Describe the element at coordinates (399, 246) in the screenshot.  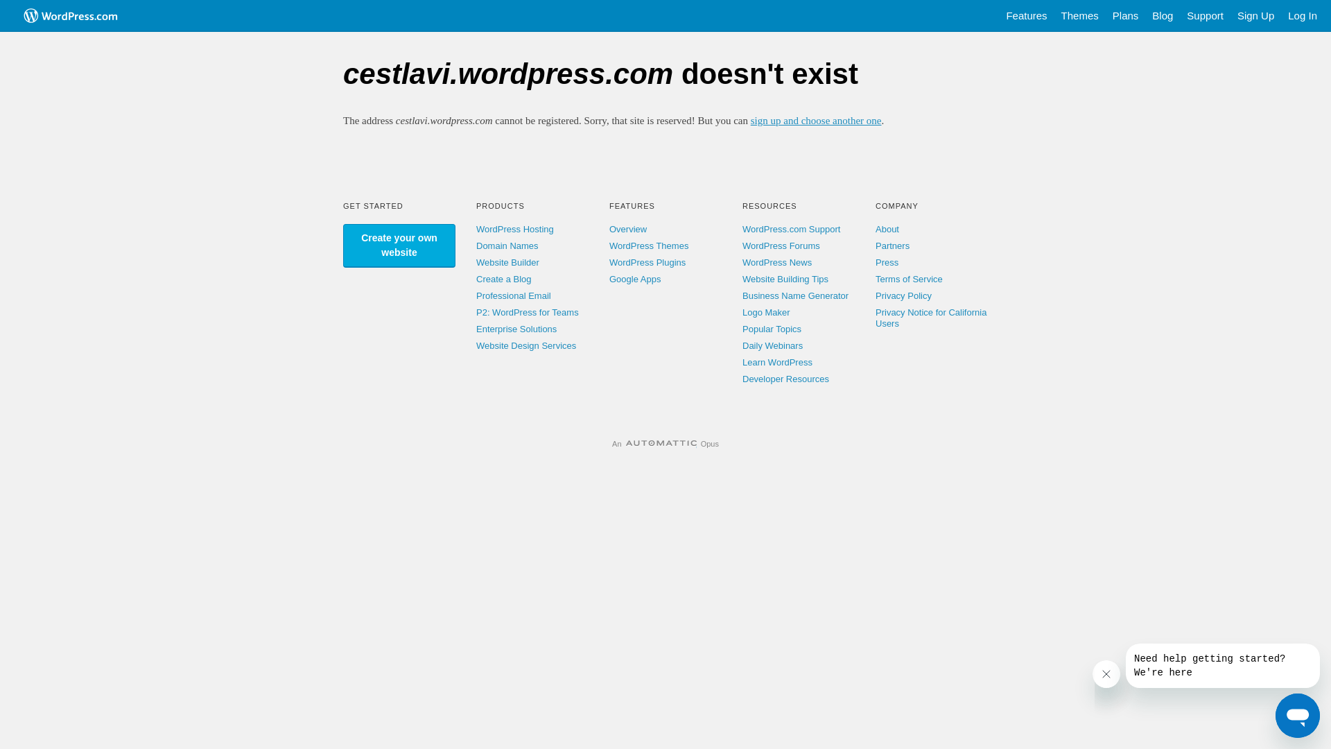
I see `Create your own website` at that location.